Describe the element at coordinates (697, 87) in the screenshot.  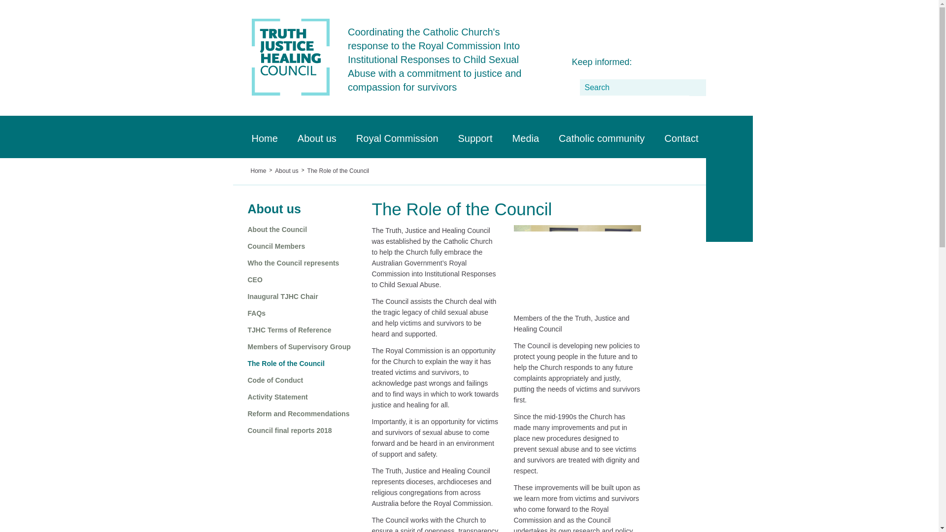
I see `GO` at that location.